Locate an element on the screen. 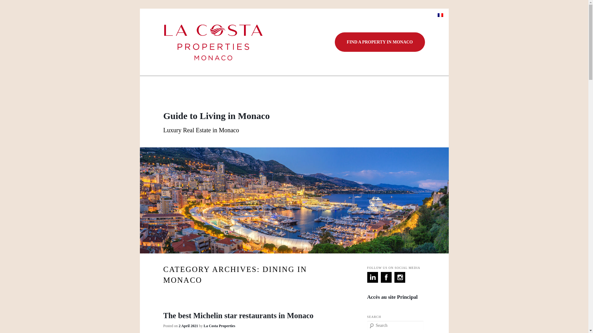 Image resolution: width=593 pixels, height=333 pixels. The best Michelin star restaurants in Monaco is located at coordinates (238, 315).